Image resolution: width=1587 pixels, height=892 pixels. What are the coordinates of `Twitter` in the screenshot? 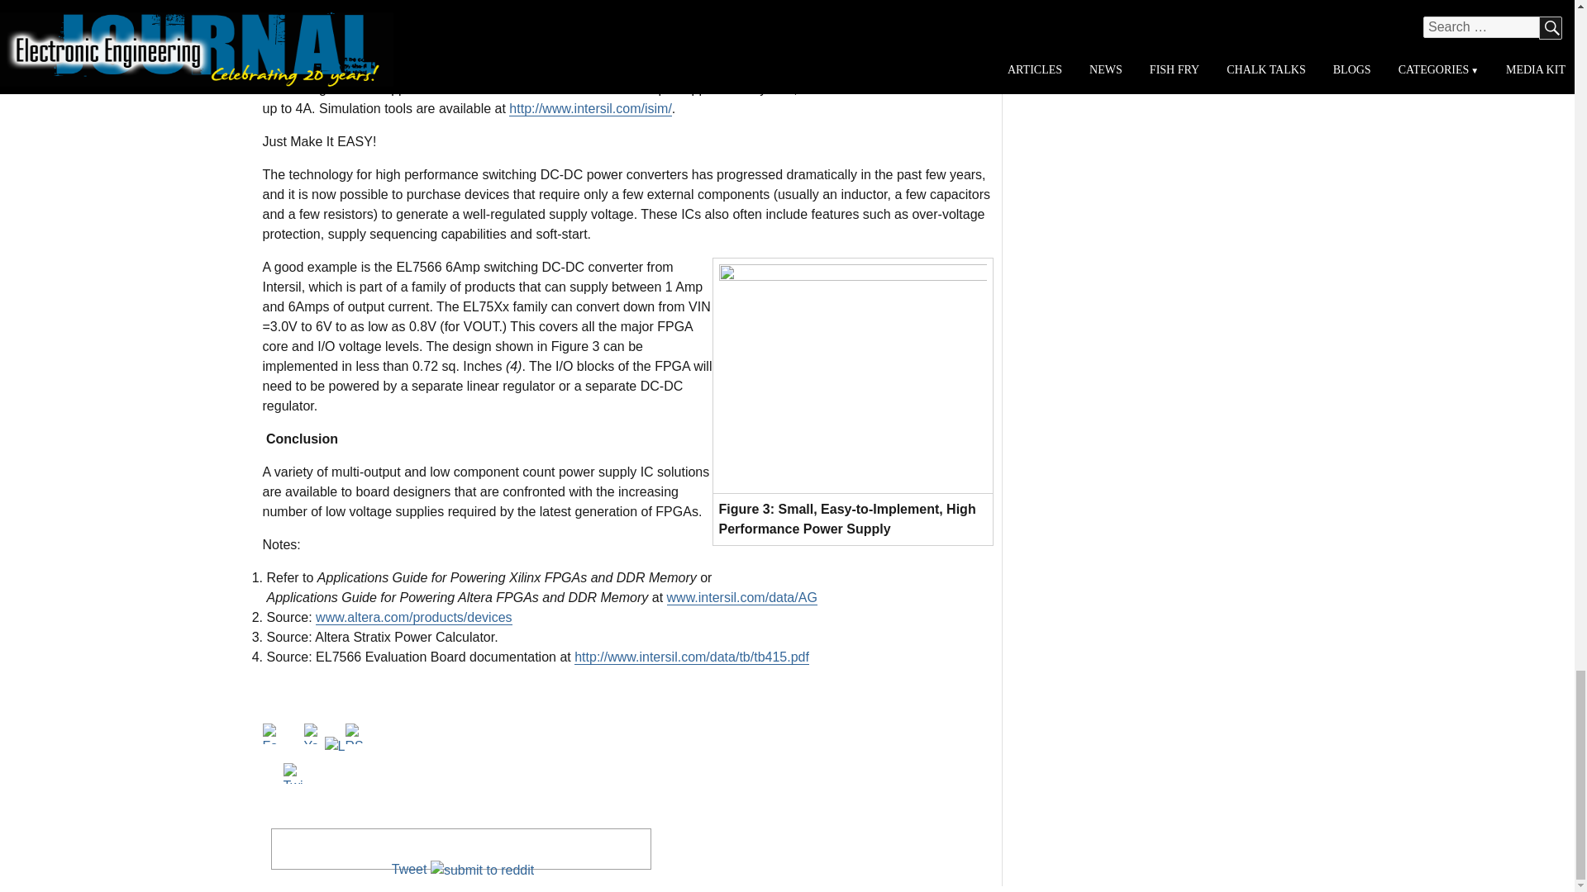 It's located at (293, 773).